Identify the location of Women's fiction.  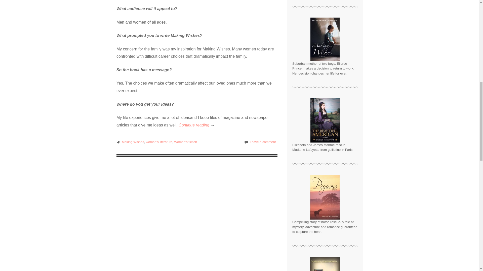
(185, 142).